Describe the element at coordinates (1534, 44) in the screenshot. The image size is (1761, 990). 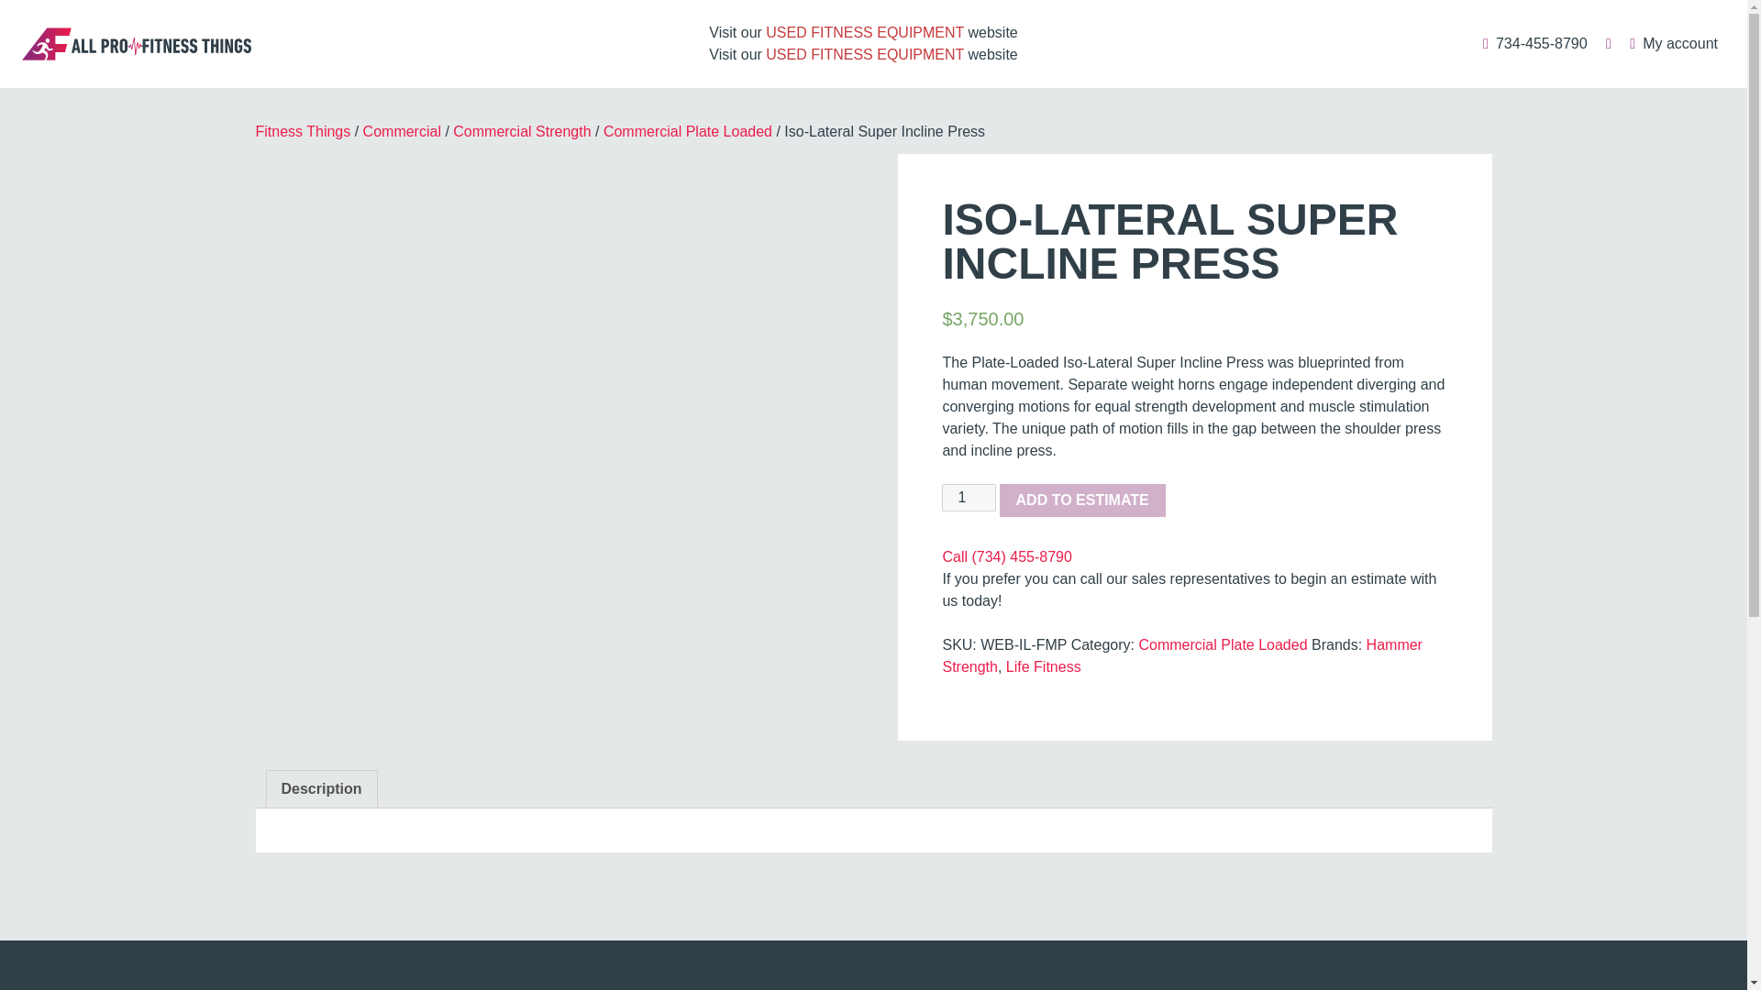
I see `734-455-8790` at that location.